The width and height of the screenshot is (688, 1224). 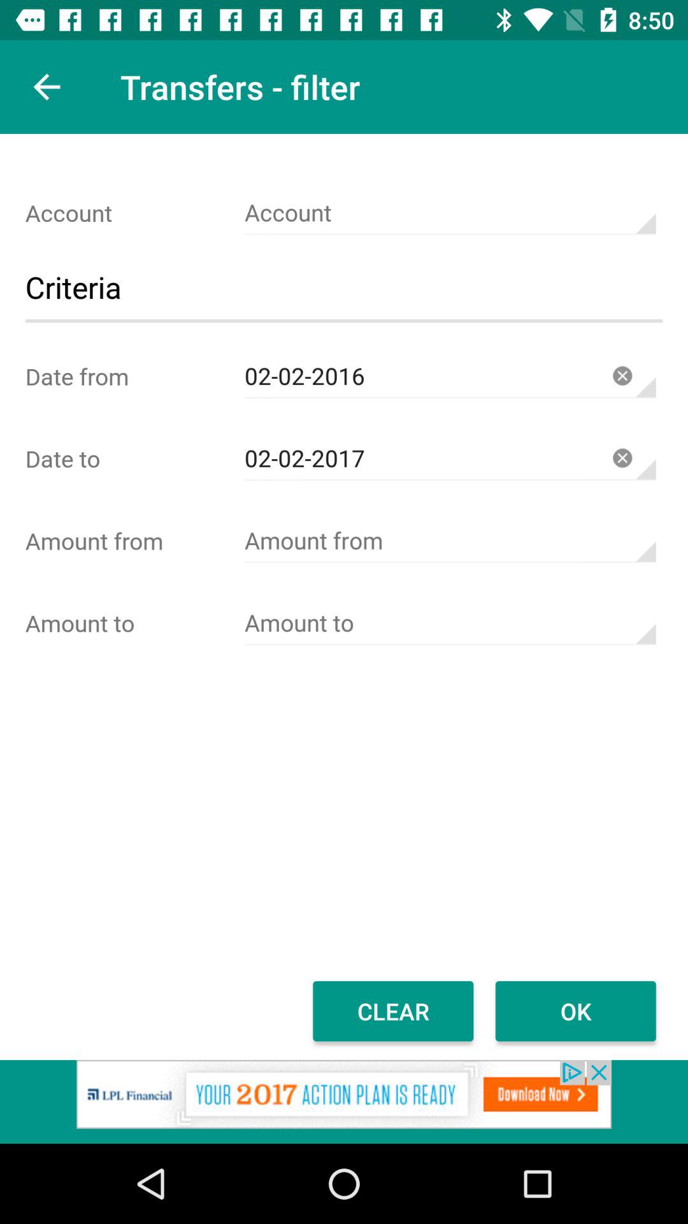 I want to click on enter name of the receiver, so click(x=450, y=623).